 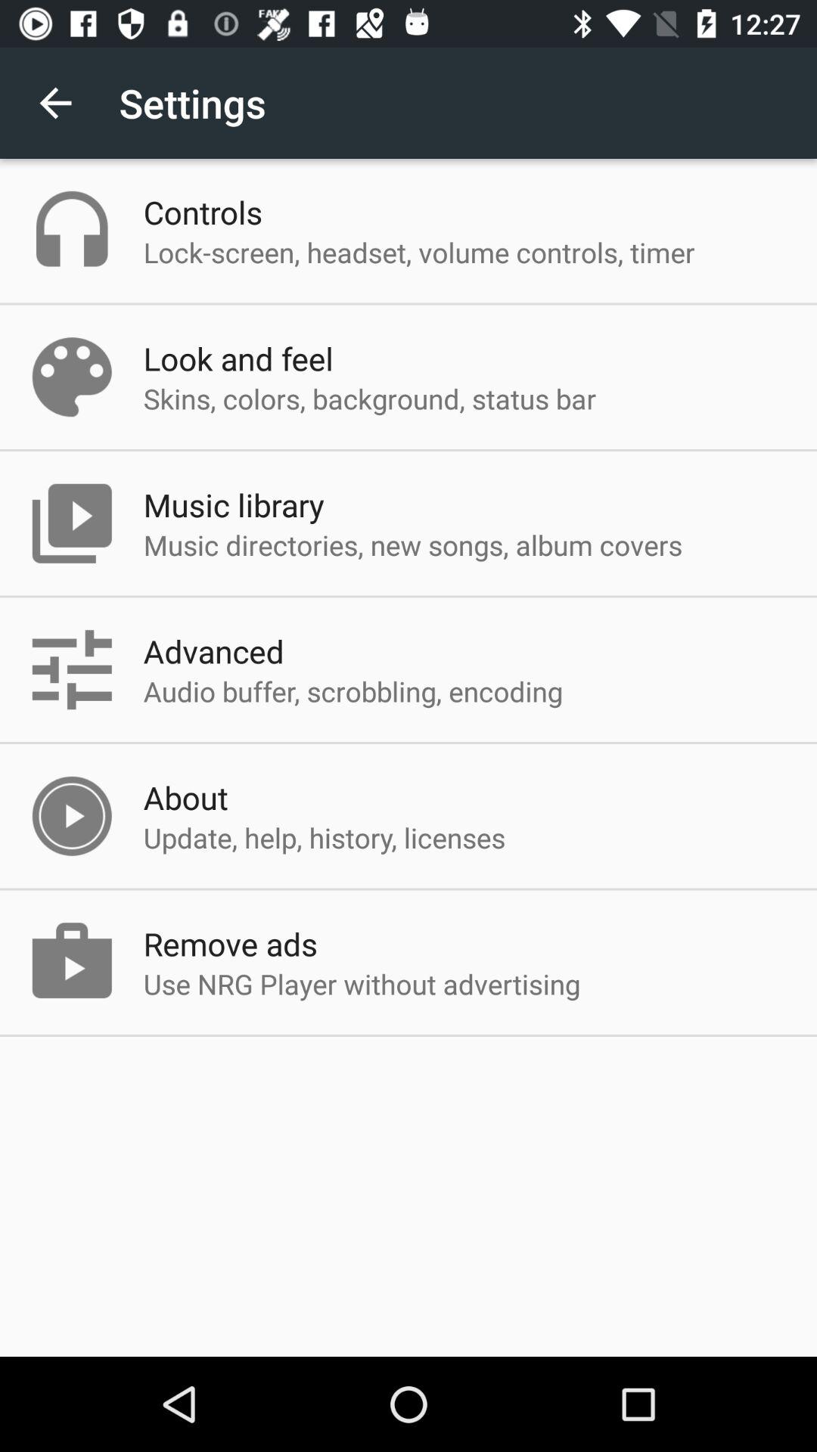 I want to click on open the lock screen headset item, so click(x=419, y=253).